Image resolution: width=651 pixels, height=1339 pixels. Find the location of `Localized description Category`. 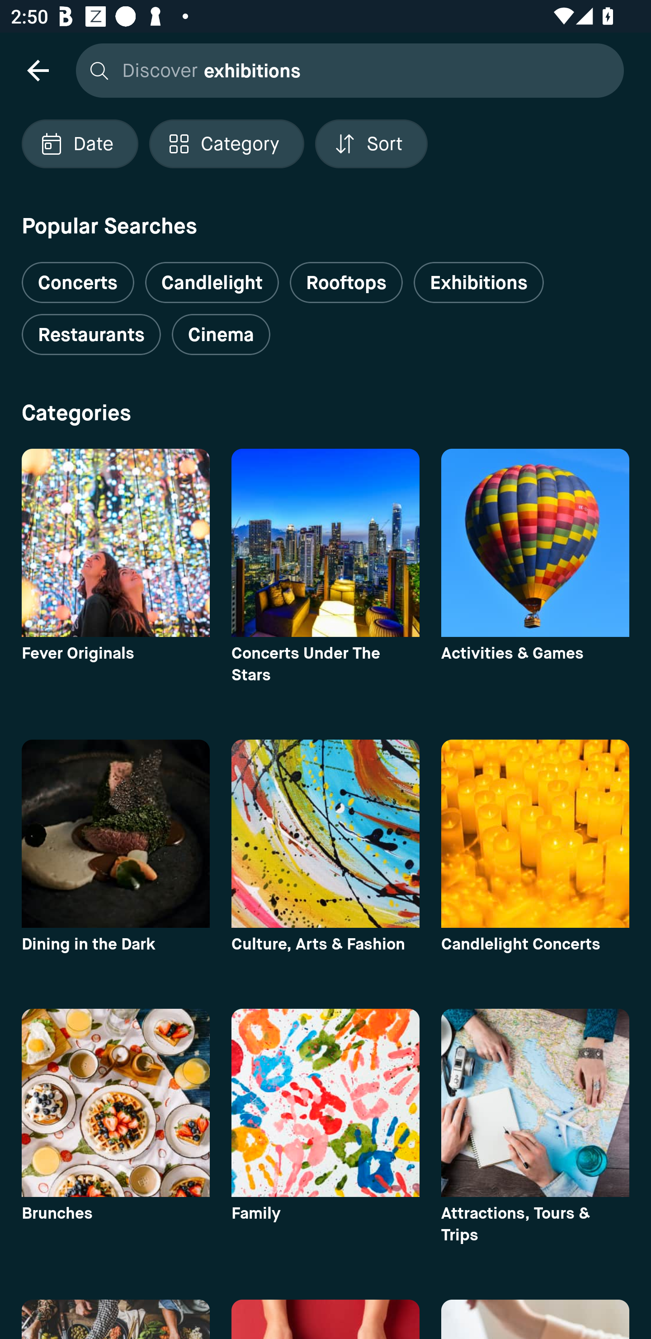

Localized description Category is located at coordinates (226, 144).